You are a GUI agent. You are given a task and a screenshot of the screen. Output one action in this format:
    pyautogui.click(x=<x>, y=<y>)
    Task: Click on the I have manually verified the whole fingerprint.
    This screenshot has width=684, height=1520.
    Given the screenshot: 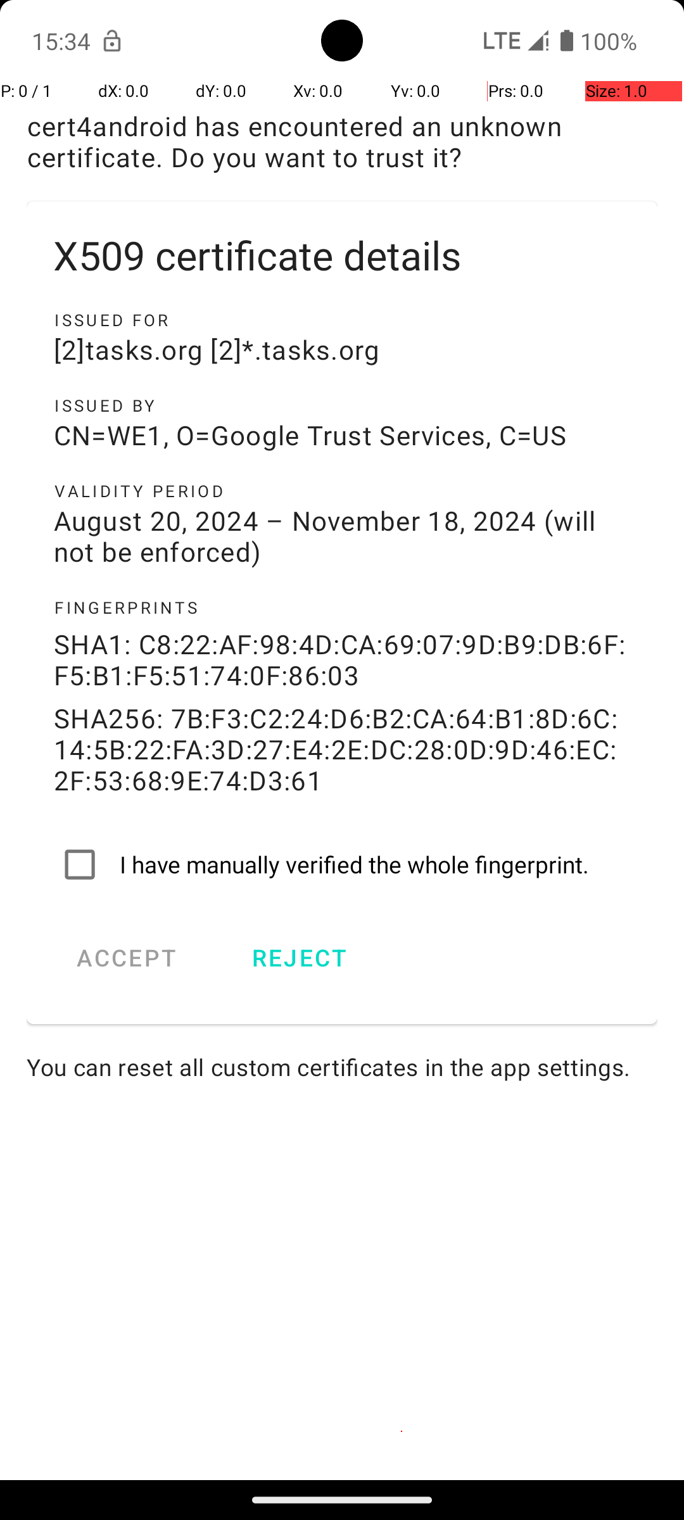 What is the action you would take?
    pyautogui.click(x=342, y=864)
    